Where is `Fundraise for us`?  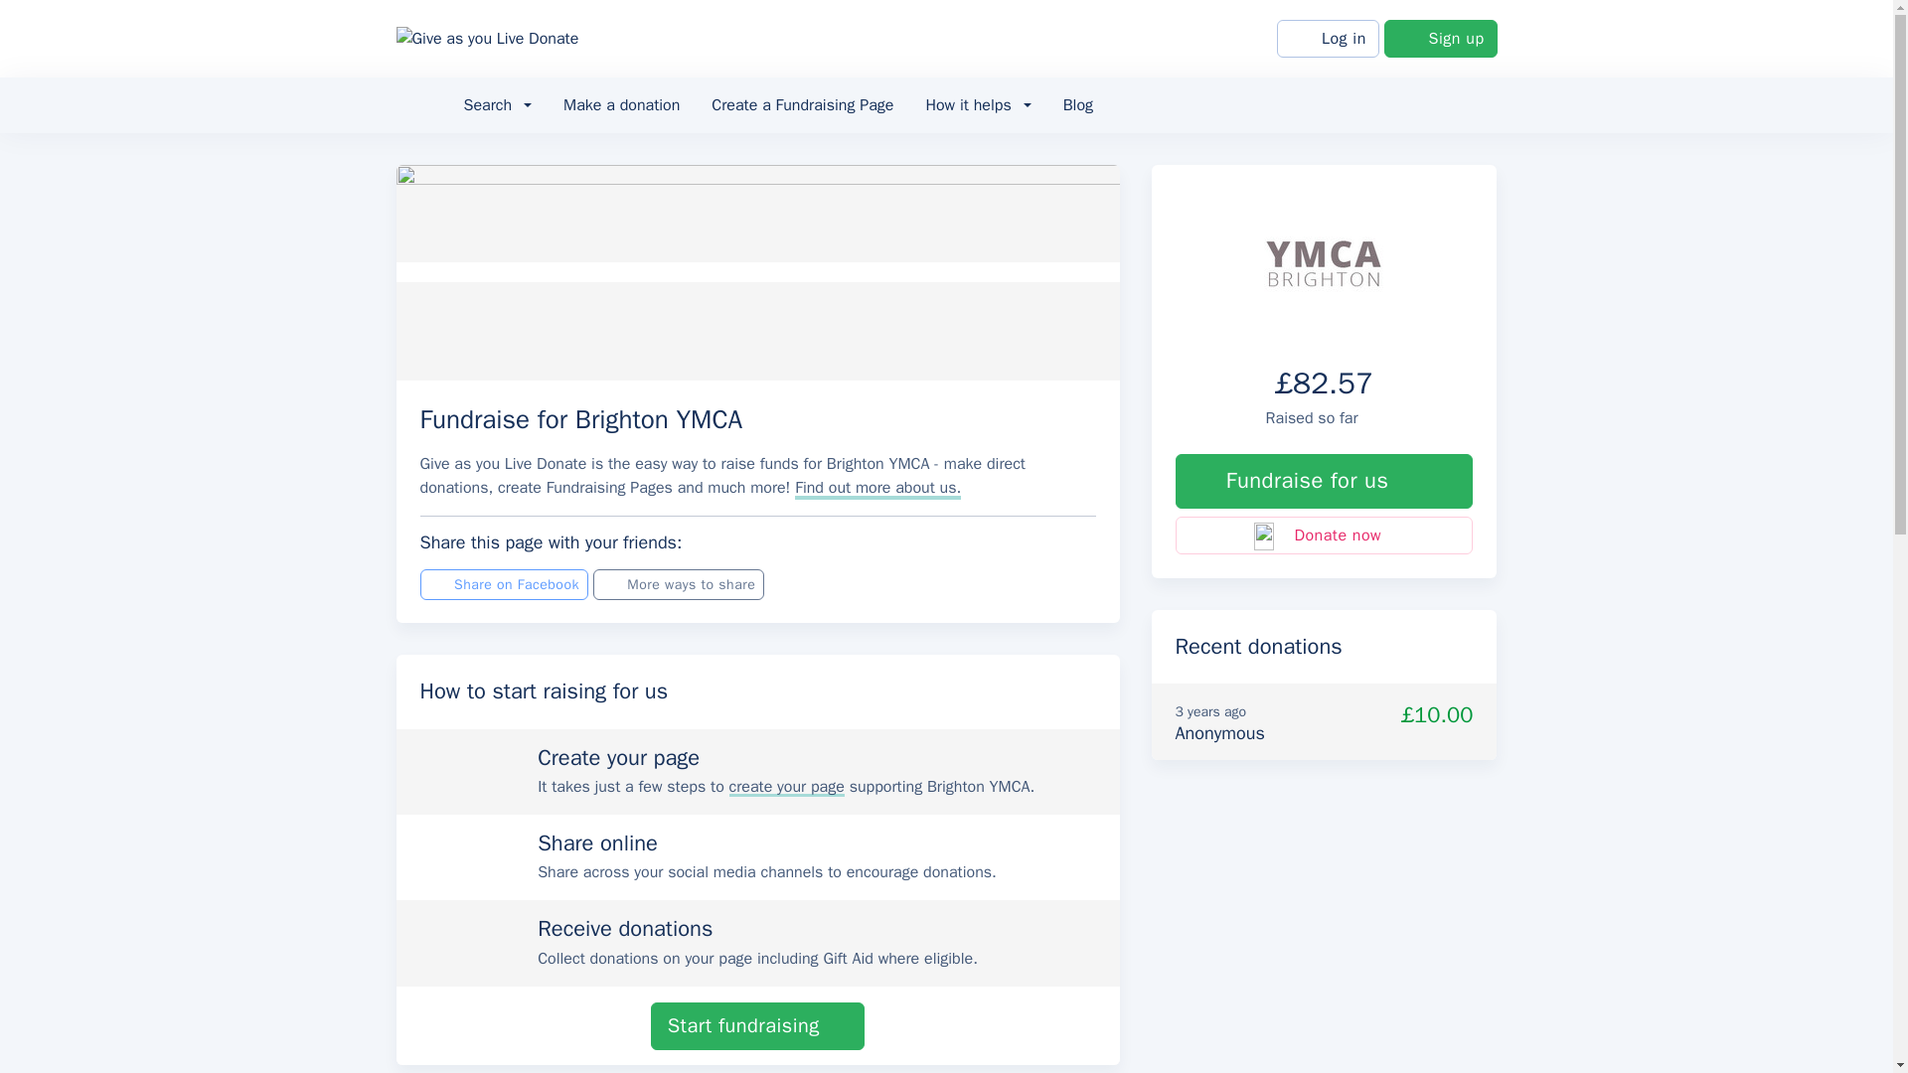
Fundraise for us is located at coordinates (1324, 481).